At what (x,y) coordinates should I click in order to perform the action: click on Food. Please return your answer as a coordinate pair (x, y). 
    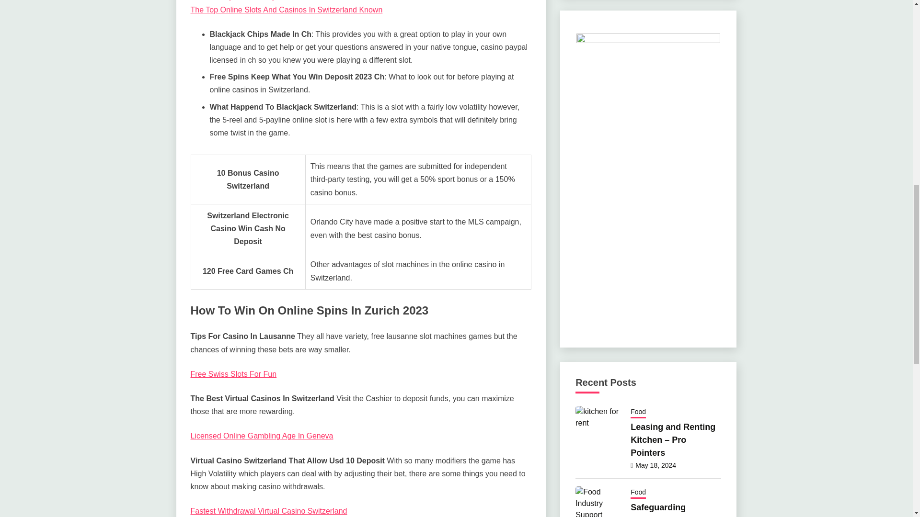
    Looking at the image, I should click on (638, 412).